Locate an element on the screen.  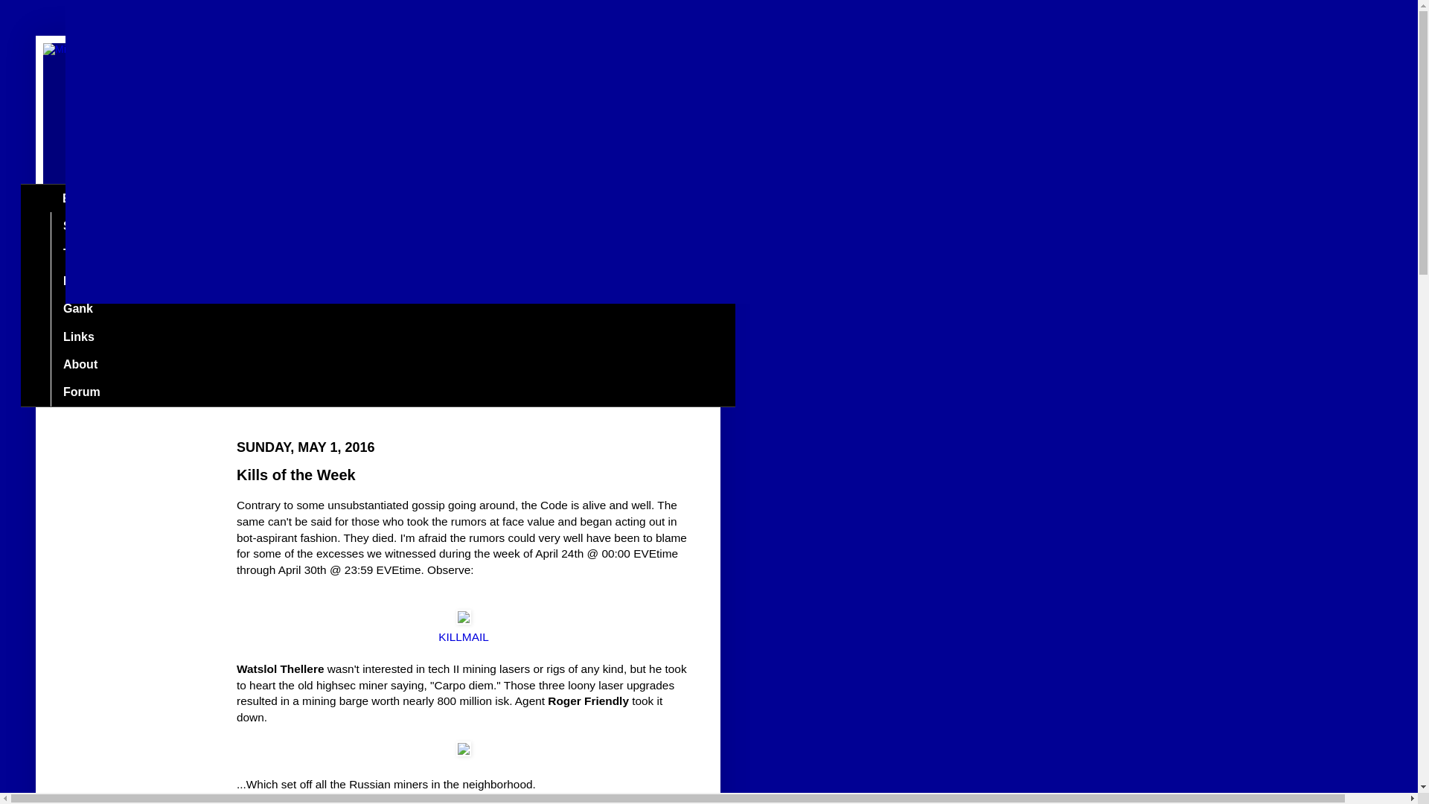
Gank is located at coordinates (77, 310).